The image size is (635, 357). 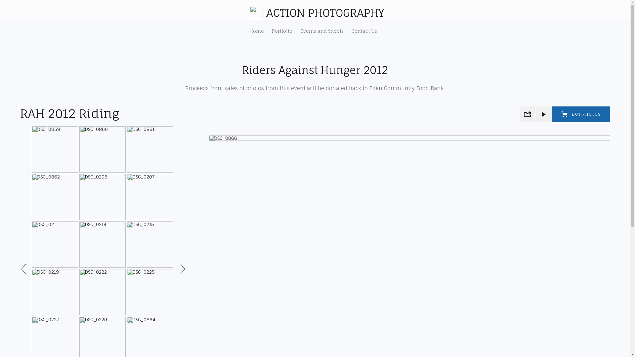 I want to click on Events and Shoots, so click(x=322, y=31).